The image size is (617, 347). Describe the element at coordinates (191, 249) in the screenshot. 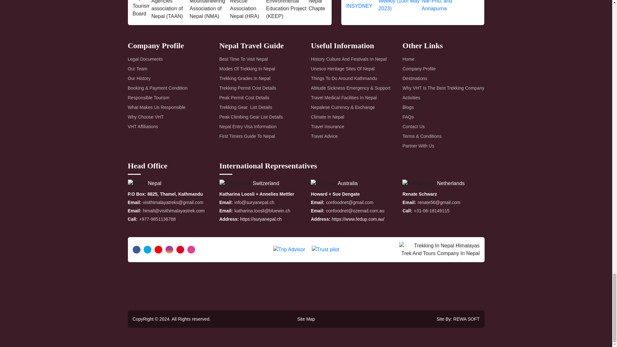

I see `Plickr` at that location.